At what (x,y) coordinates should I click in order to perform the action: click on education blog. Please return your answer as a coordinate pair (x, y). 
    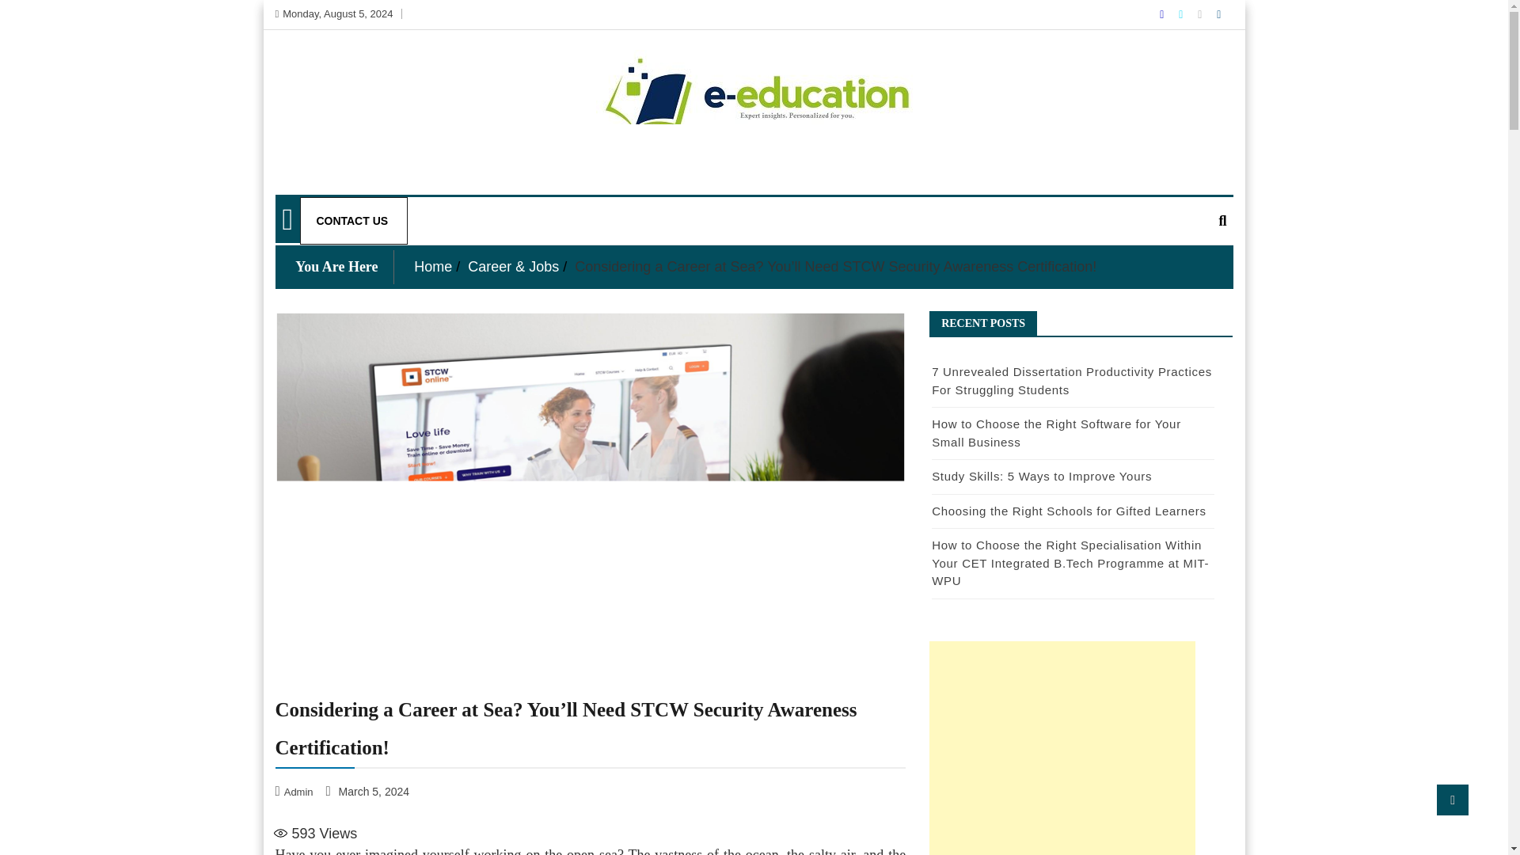
    Looking at the image, I should click on (364, 196).